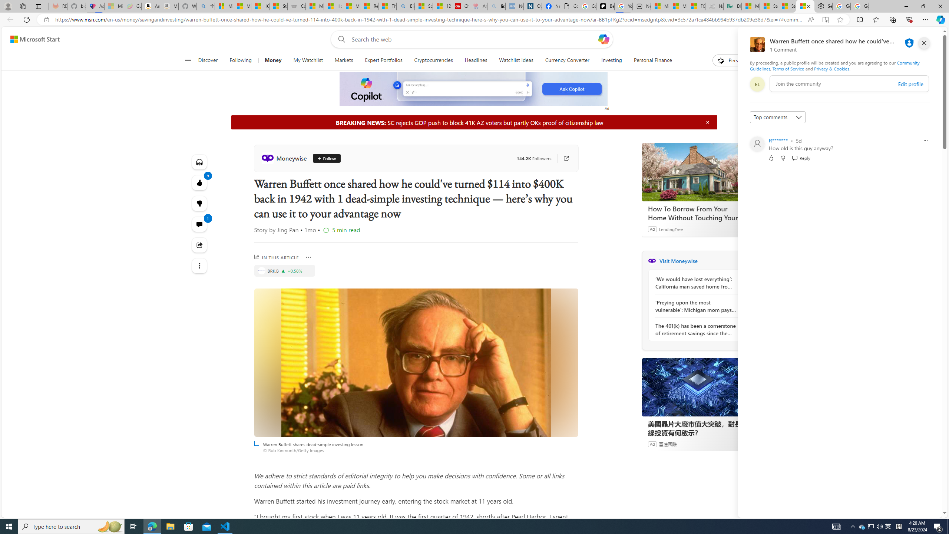 This screenshot has height=534, width=949. What do you see at coordinates (333, 6) in the screenshot?
I see `How I Got Rid of Microsoft Edge's Unnecessary Features` at bounding box center [333, 6].